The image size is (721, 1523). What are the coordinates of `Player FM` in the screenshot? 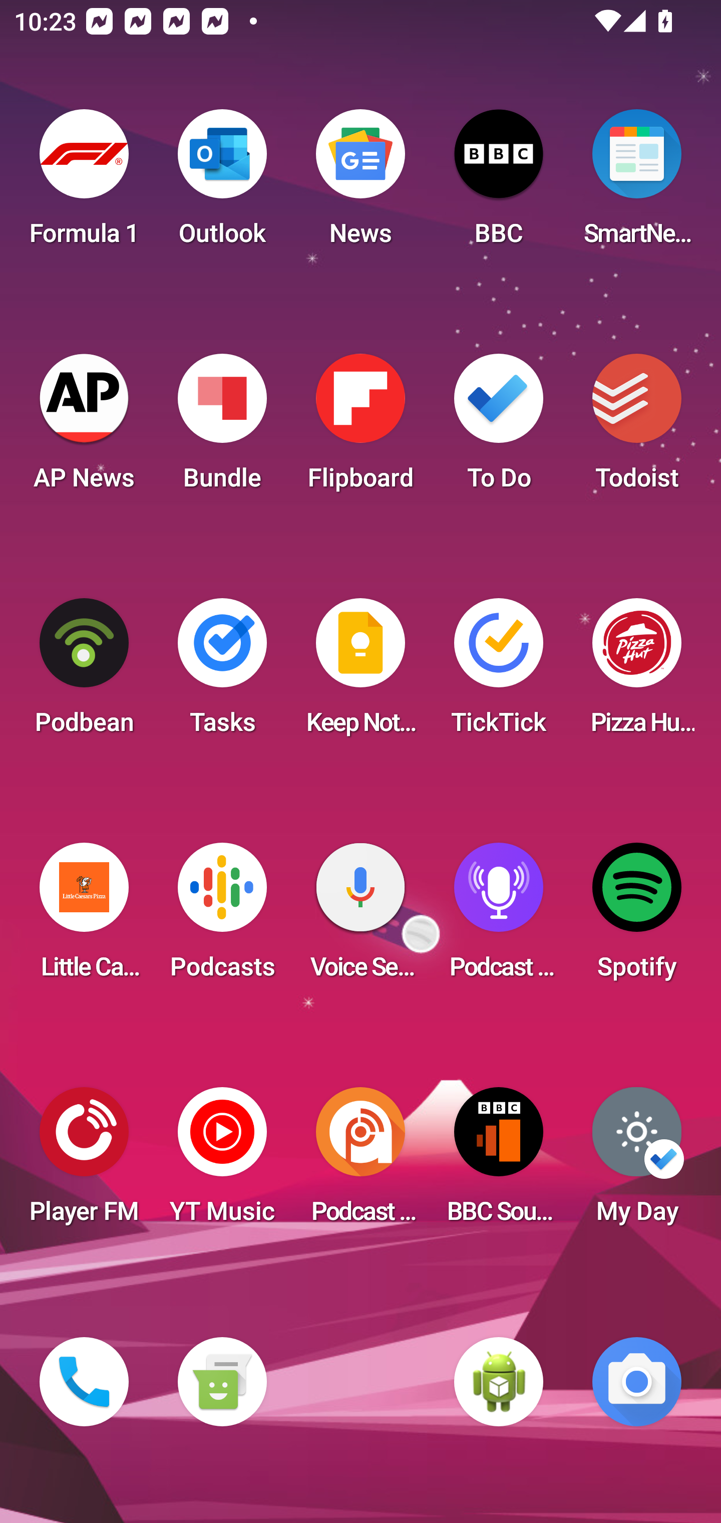 It's located at (84, 1161).